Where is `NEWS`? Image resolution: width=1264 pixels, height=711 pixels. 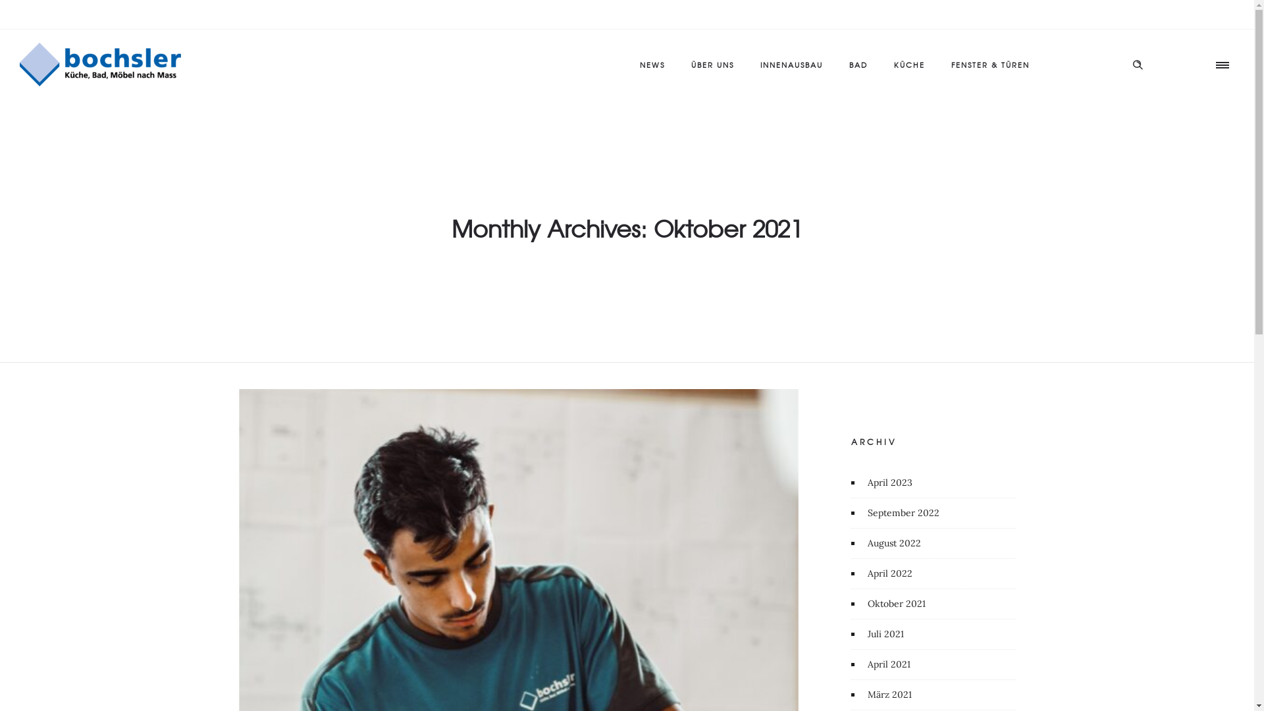
NEWS is located at coordinates (652, 65).